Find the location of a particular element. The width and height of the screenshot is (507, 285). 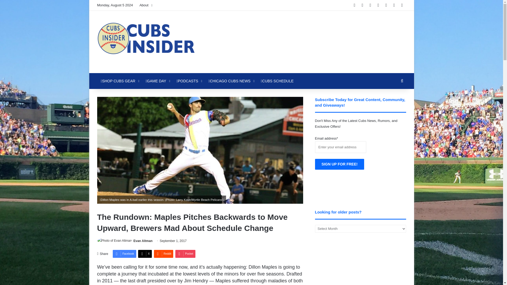

CUBS SCHEDULE is located at coordinates (277, 81).